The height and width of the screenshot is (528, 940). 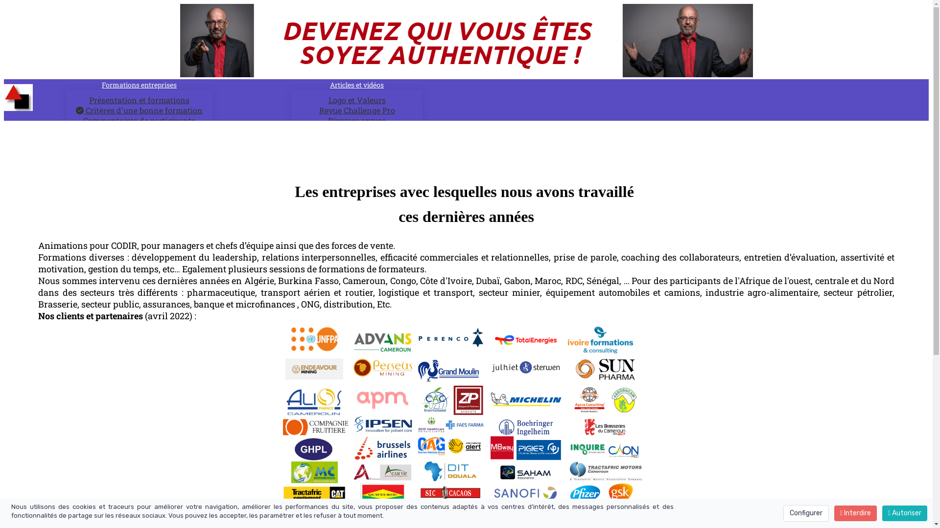 What do you see at coordinates (905, 513) in the screenshot?
I see `Autoriser` at bounding box center [905, 513].